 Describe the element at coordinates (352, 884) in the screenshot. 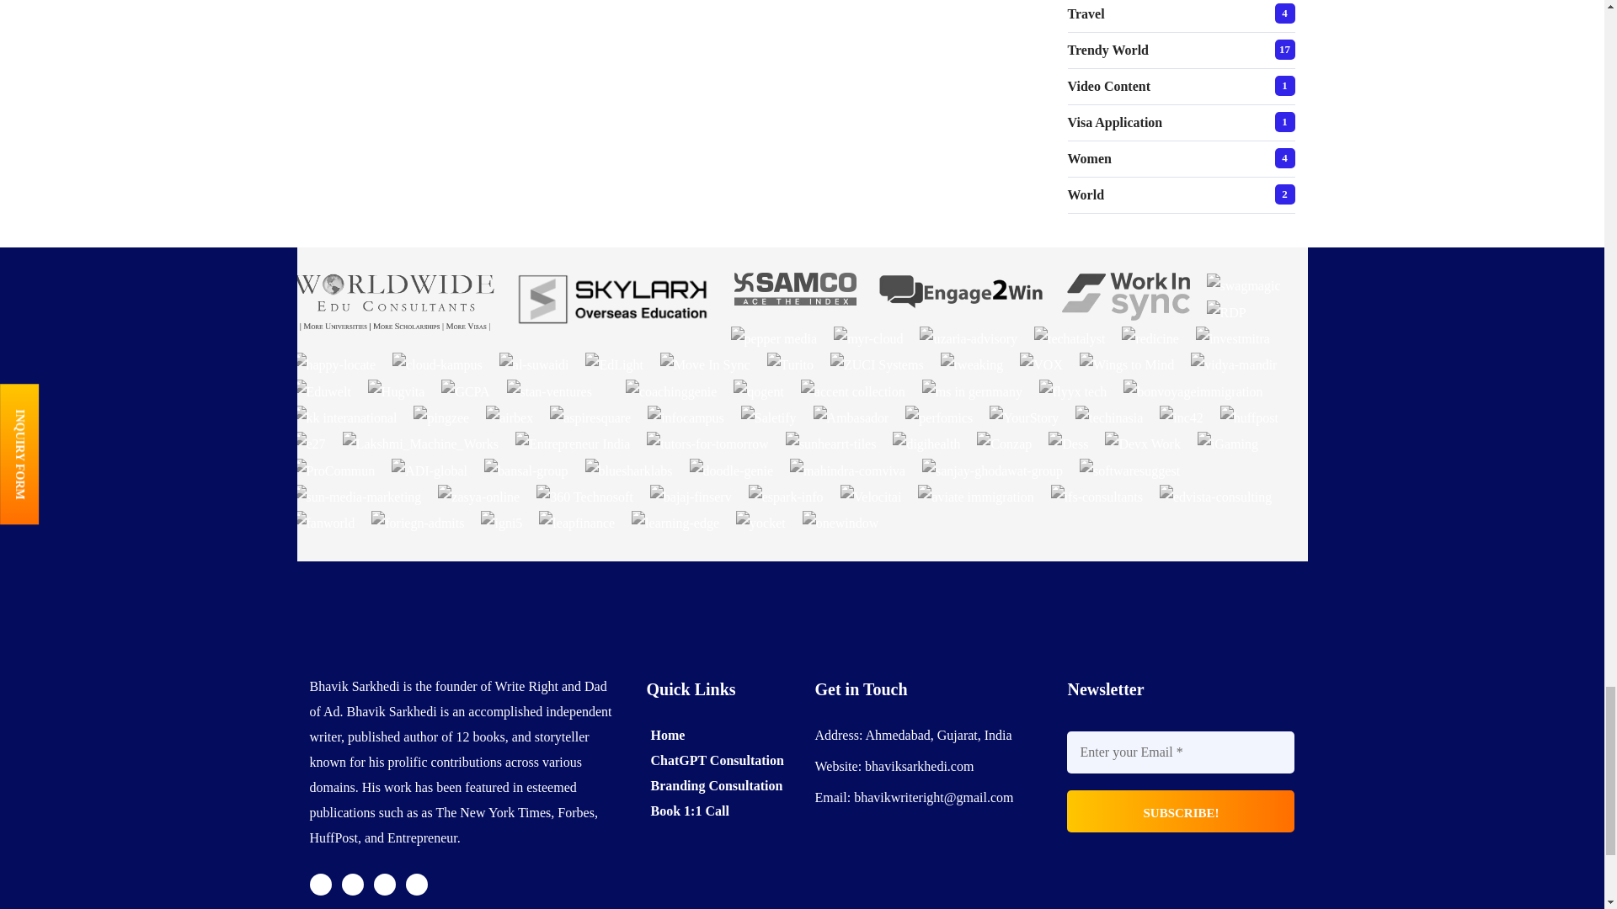

I see `Facebook` at that location.